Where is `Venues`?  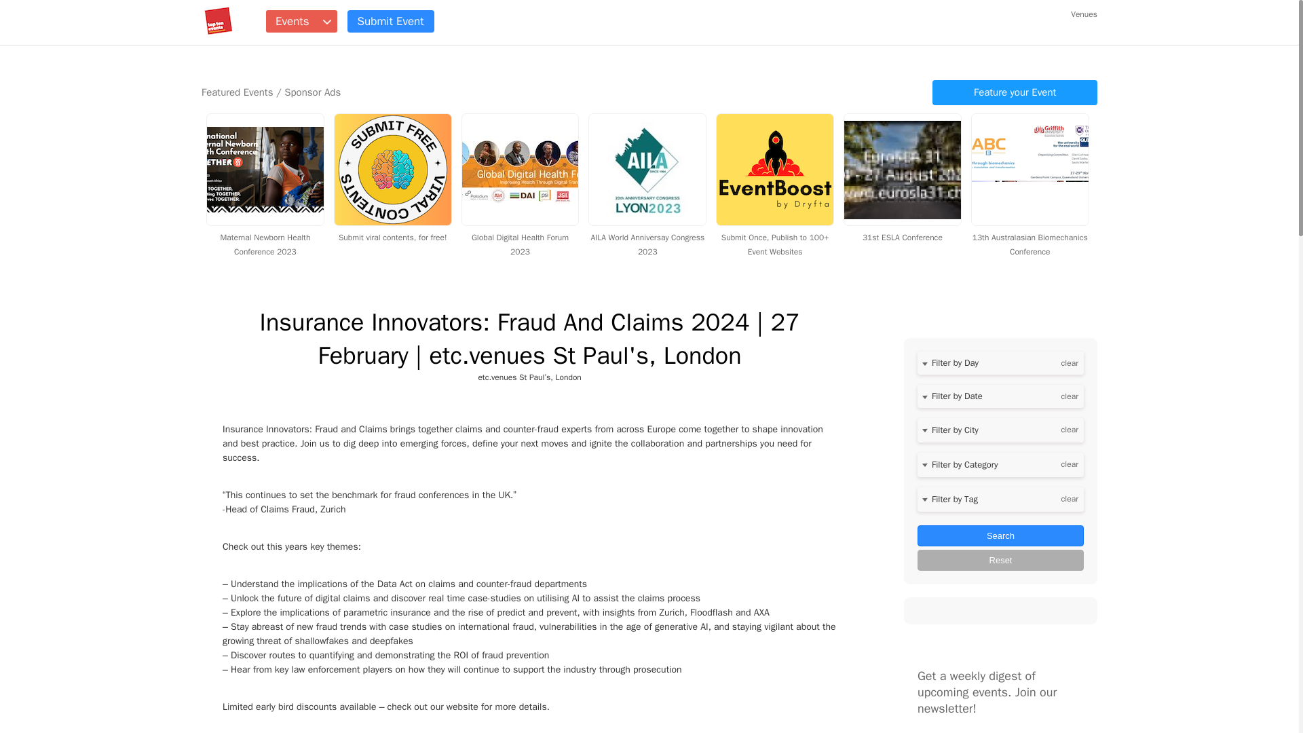
Venues is located at coordinates (1084, 14).